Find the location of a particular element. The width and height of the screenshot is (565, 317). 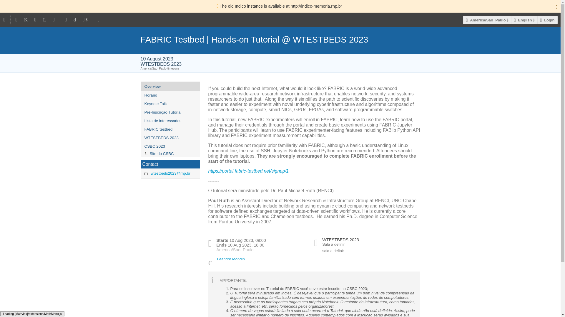

FABRIC testbed is located at coordinates (170, 129).